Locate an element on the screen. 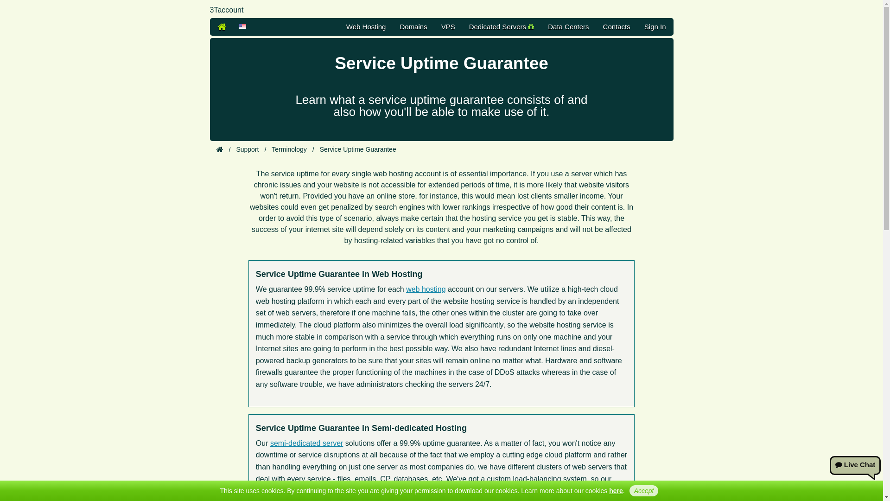 This screenshot has width=890, height=501. Support is located at coordinates (247, 149).